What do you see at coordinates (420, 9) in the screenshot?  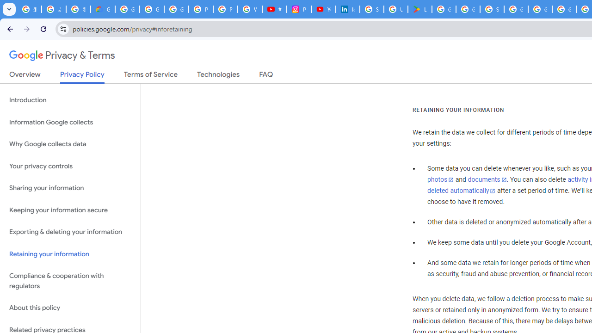 I see `Last Shelter: Survival - Apps on Google Play` at bounding box center [420, 9].